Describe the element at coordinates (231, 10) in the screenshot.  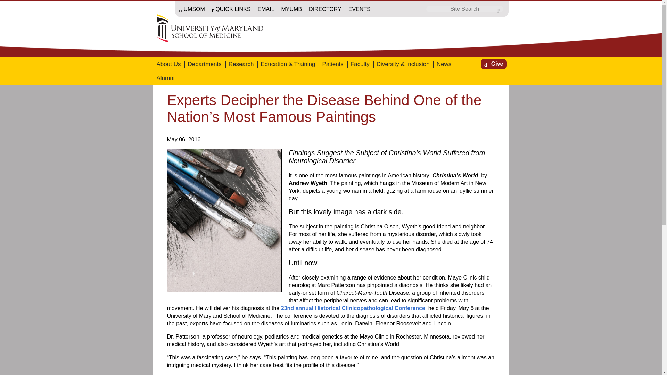
I see `QUICK LINKS` at that location.